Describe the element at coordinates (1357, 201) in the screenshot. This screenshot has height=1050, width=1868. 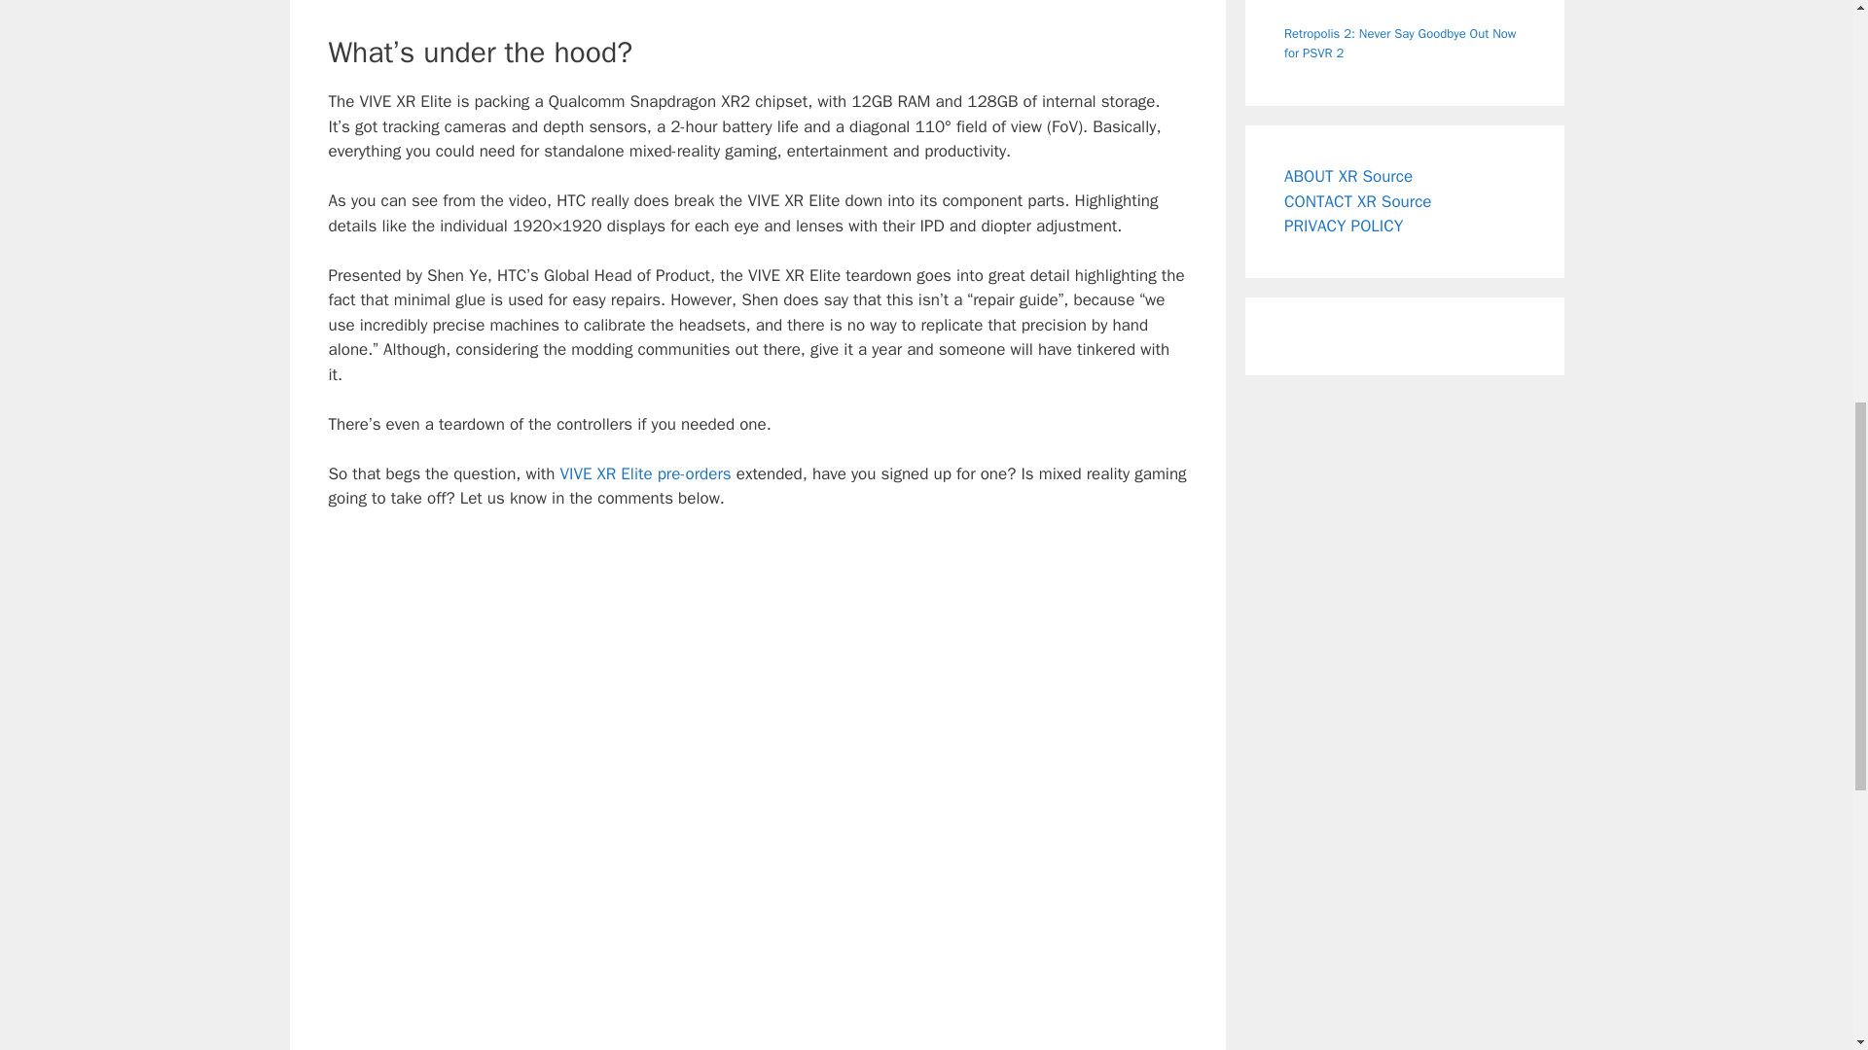
I see `CONTACT XR Source` at that location.